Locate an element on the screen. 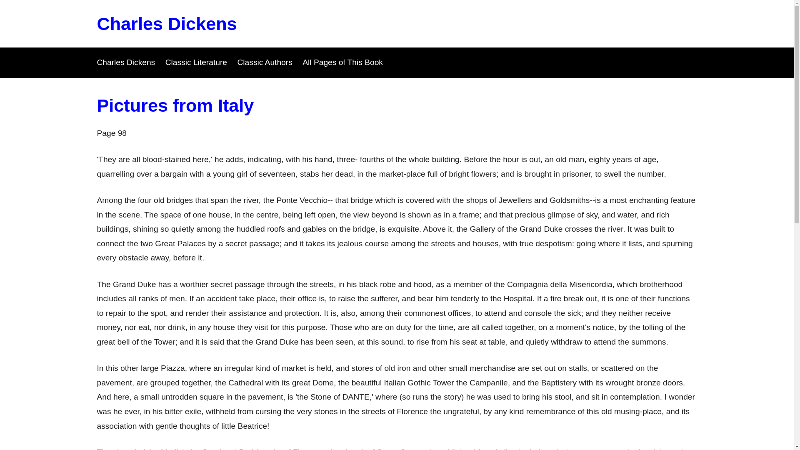 This screenshot has height=450, width=800. Classic Literature is located at coordinates (196, 62).